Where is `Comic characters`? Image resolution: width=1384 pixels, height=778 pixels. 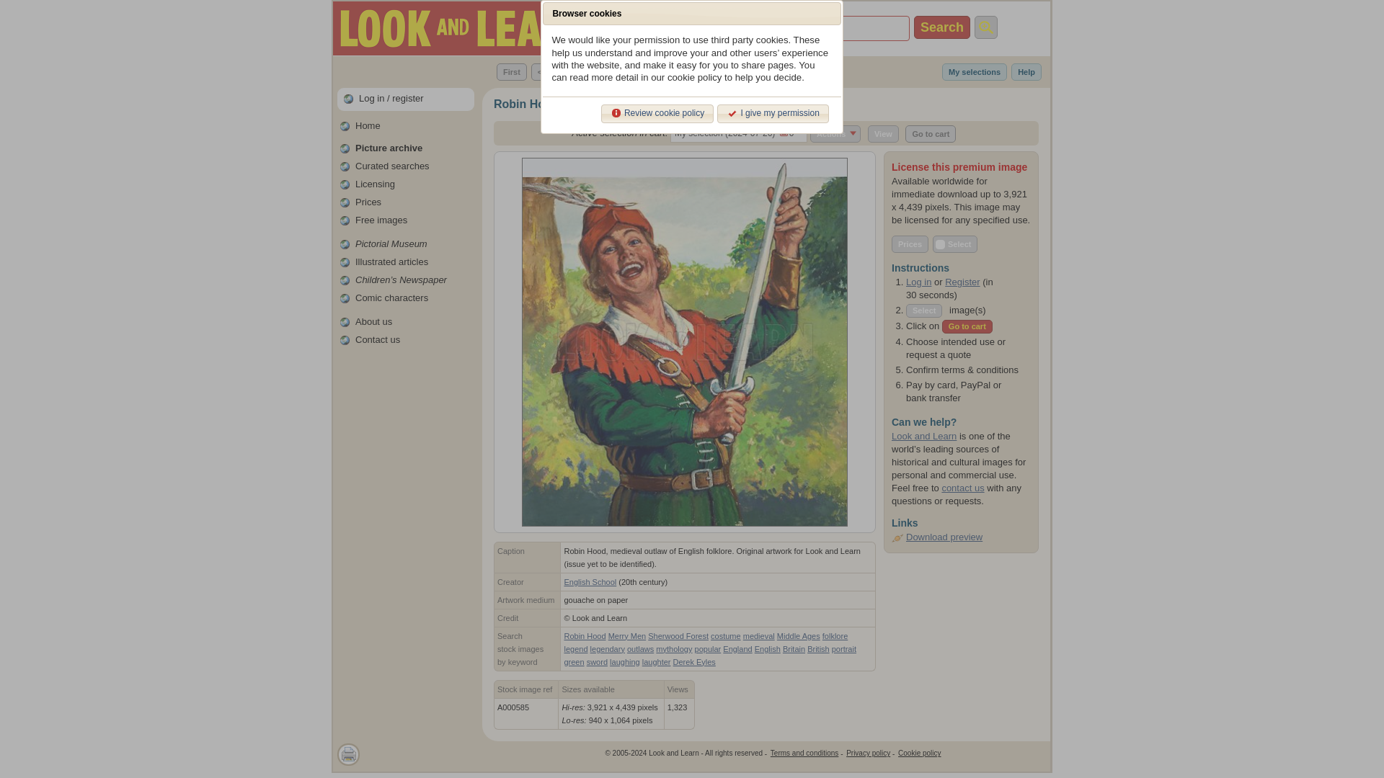 Comic characters is located at coordinates (391, 298).